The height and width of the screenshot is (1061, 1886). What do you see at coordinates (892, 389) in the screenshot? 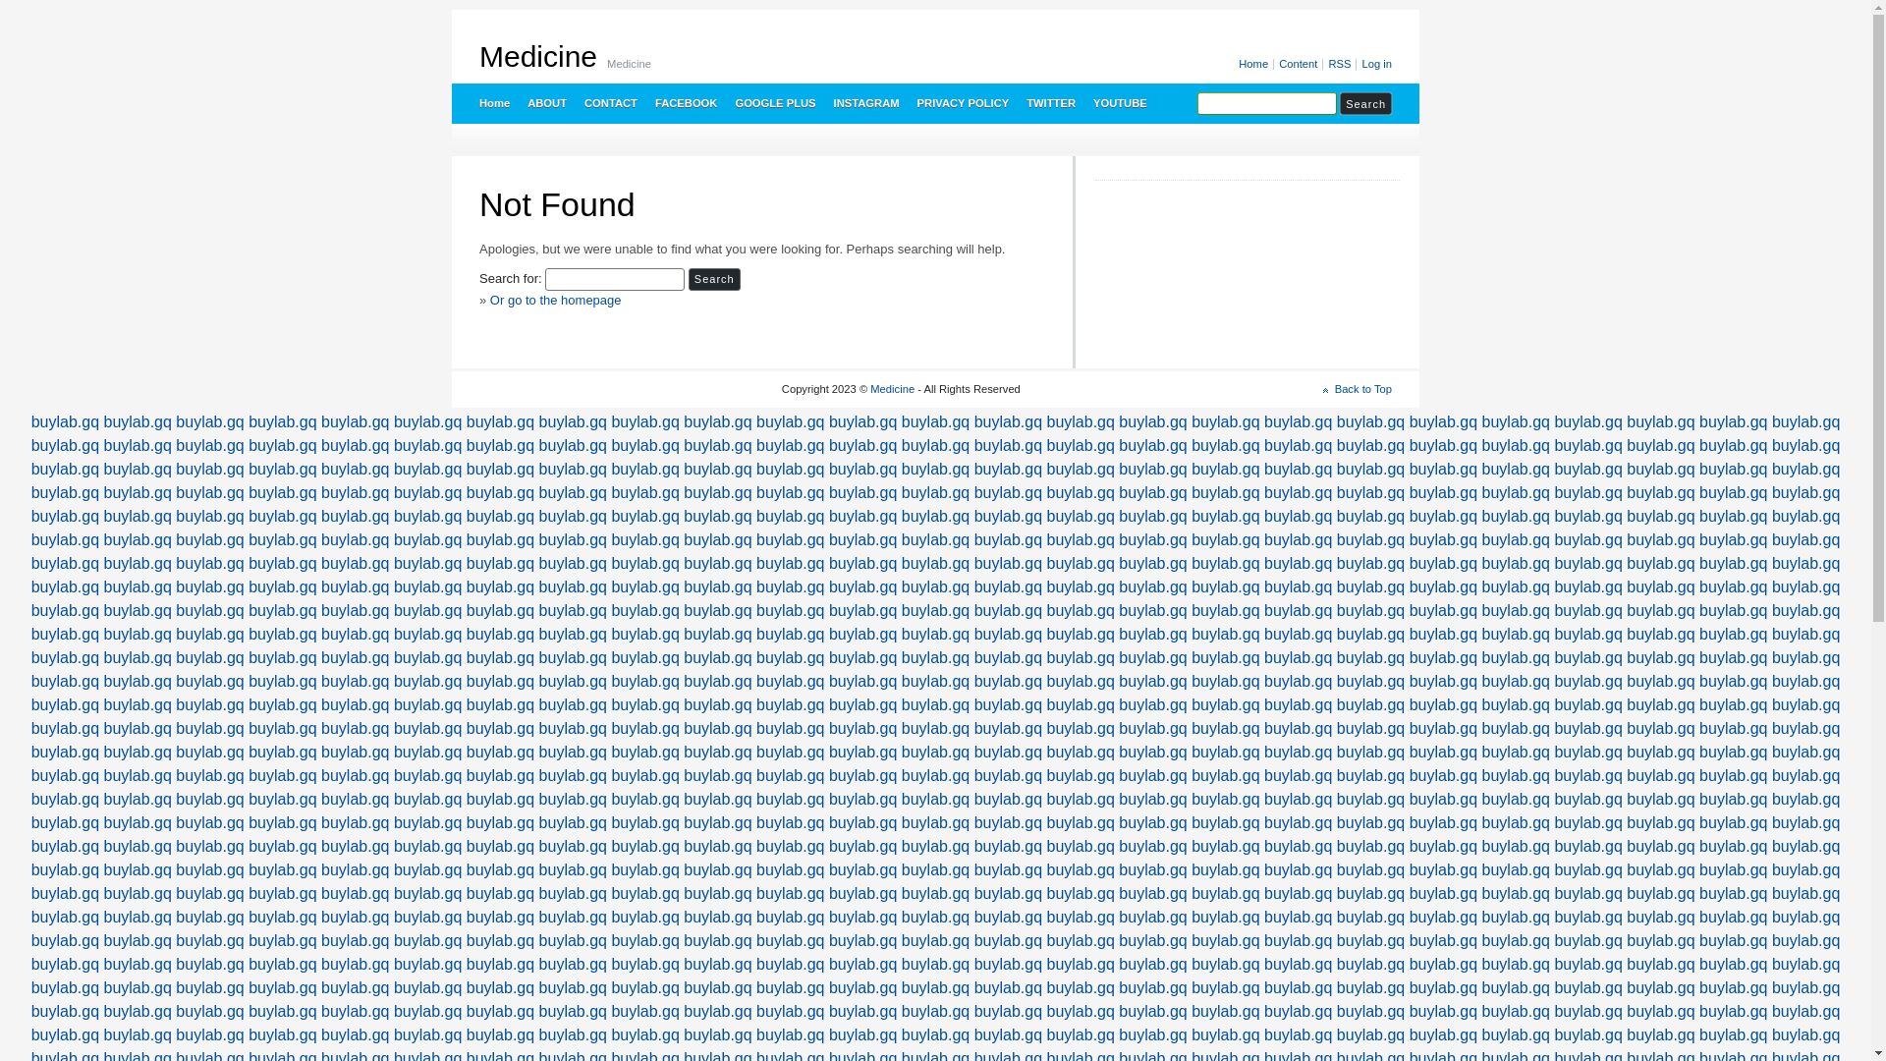
I see `Medicine` at bounding box center [892, 389].